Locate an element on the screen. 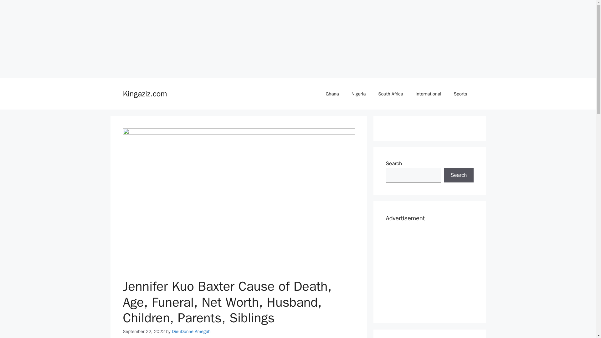 Image resolution: width=601 pixels, height=338 pixels. Ghana is located at coordinates (332, 94).